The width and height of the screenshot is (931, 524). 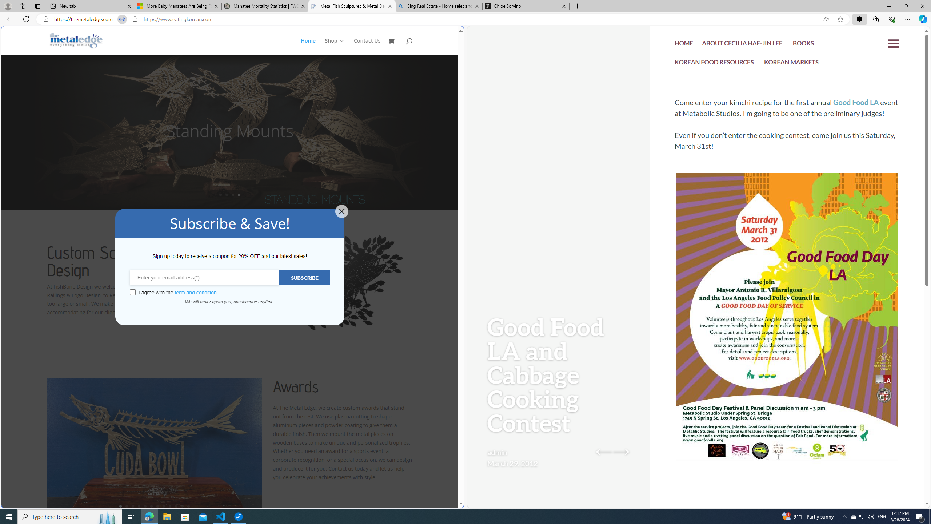 What do you see at coordinates (714, 63) in the screenshot?
I see `KOREAN FOOD RESOURCES` at bounding box center [714, 63].